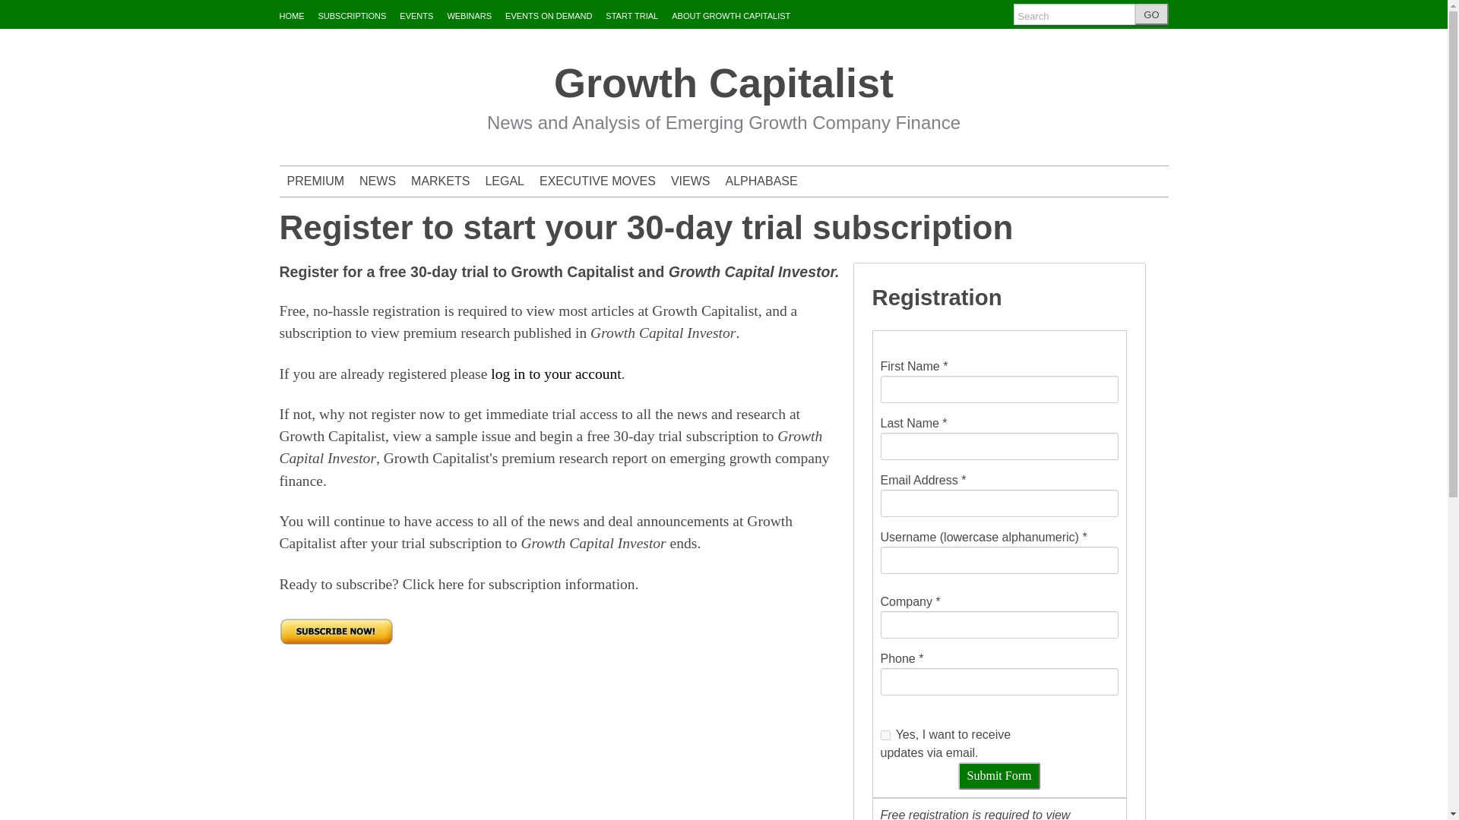 The height and width of the screenshot is (820, 1459). Describe the element at coordinates (761, 181) in the screenshot. I see `ALPHABASE` at that location.